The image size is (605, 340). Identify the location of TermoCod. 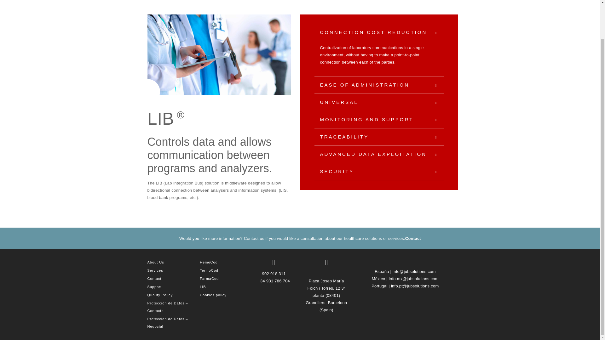
(209, 270).